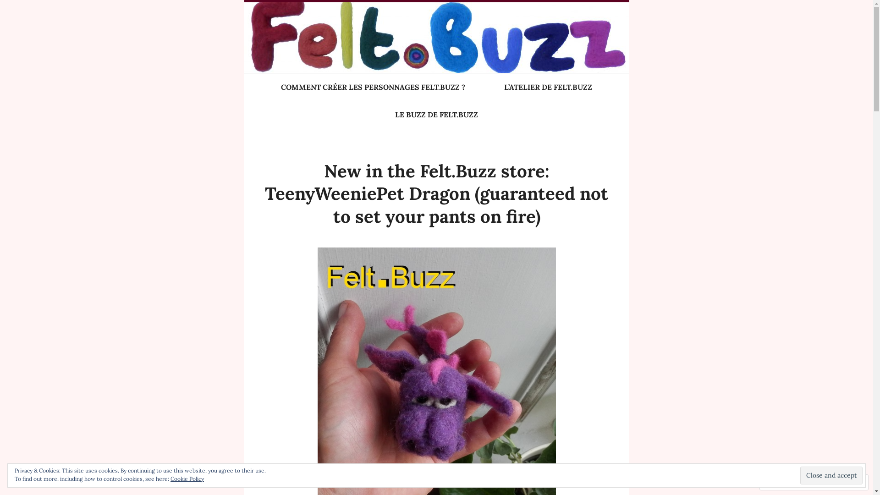  What do you see at coordinates (785, 482) in the screenshot?
I see `Comment` at bounding box center [785, 482].